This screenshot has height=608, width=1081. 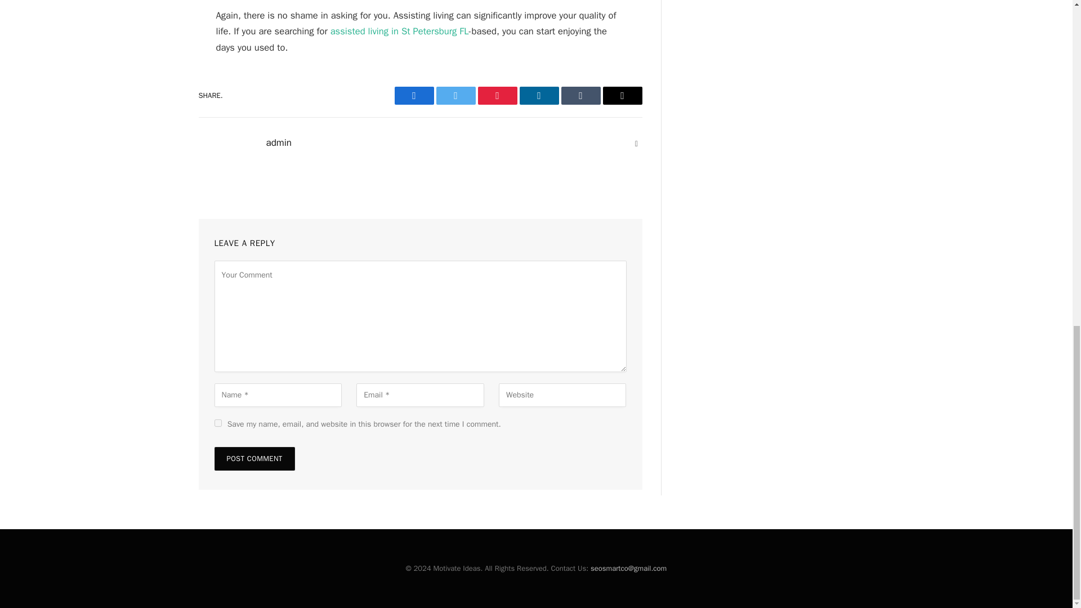 What do you see at coordinates (413, 96) in the screenshot?
I see `Facebook` at bounding box center [413, 96].